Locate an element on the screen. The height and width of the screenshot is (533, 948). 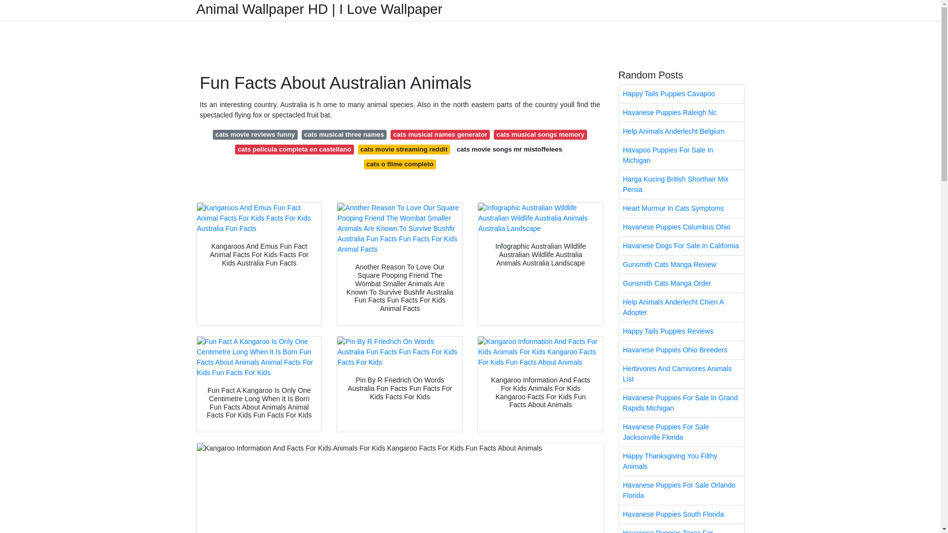
Havanese Puppies Columbus Ohio is located at coordinates (681, 227).